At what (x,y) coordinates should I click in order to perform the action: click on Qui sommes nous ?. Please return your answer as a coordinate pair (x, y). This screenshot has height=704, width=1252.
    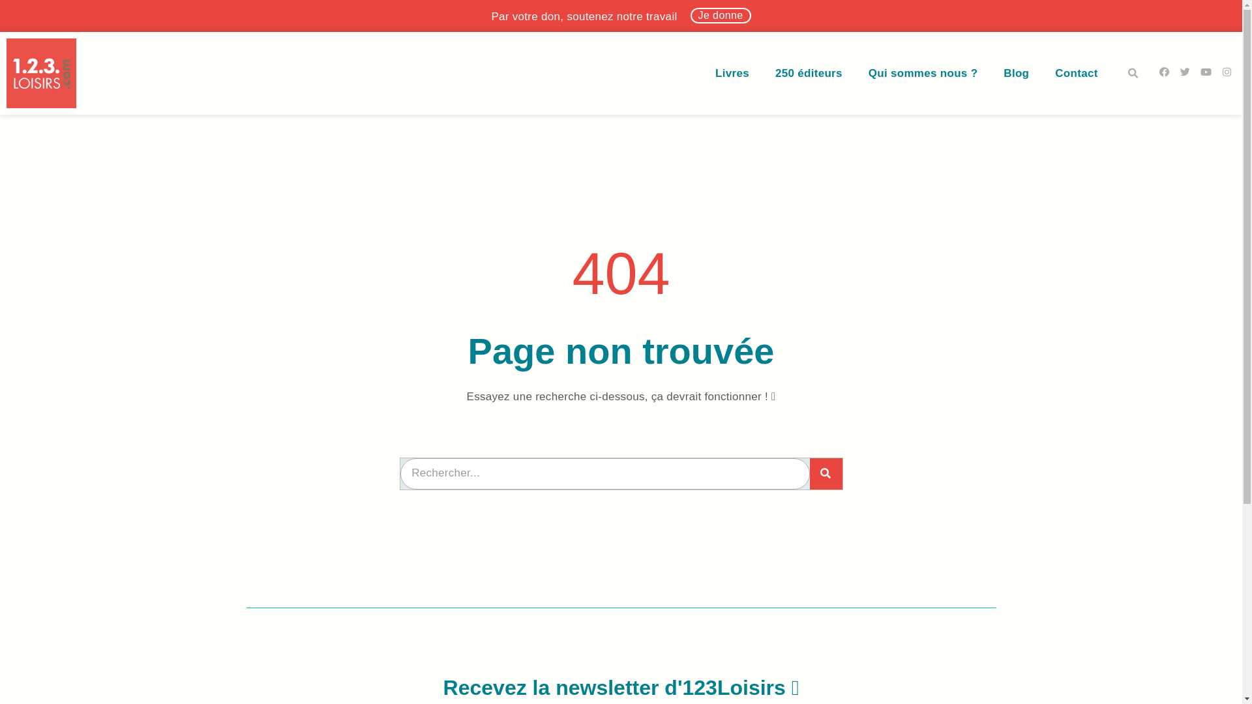
    Looking at the image, I should click on (923, 74).